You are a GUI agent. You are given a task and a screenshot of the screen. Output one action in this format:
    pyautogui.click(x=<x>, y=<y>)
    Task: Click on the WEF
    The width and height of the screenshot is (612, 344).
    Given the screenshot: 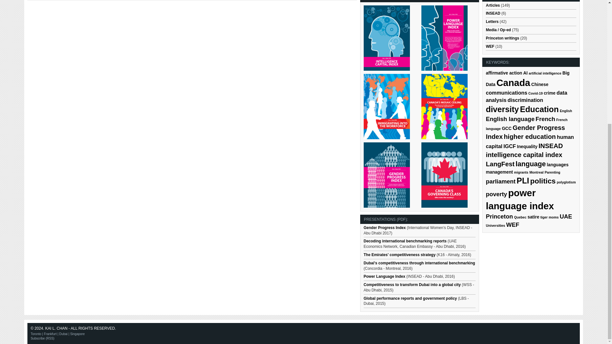 What is the action you would take?
    pyautogui.click(x=490, y=47)
    